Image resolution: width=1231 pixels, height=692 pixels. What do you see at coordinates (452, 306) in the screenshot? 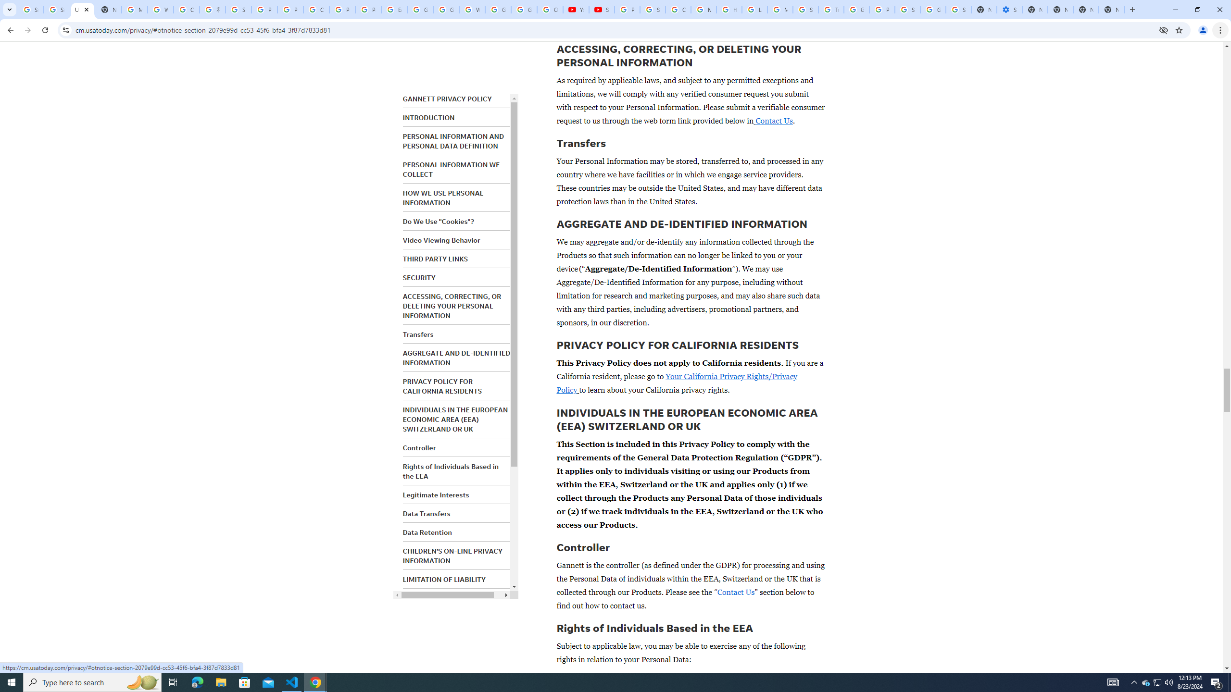
I see `ACCESSING, CORRECTING, OR DELETING YOUR PERSONAL INFORMATION` at bounding box center [452, 306].